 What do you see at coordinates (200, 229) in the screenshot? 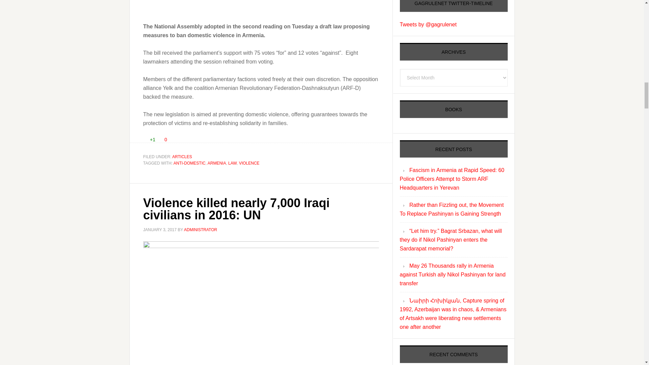
I see `ADMINISTRATOR` at bounding box center [200, 229].